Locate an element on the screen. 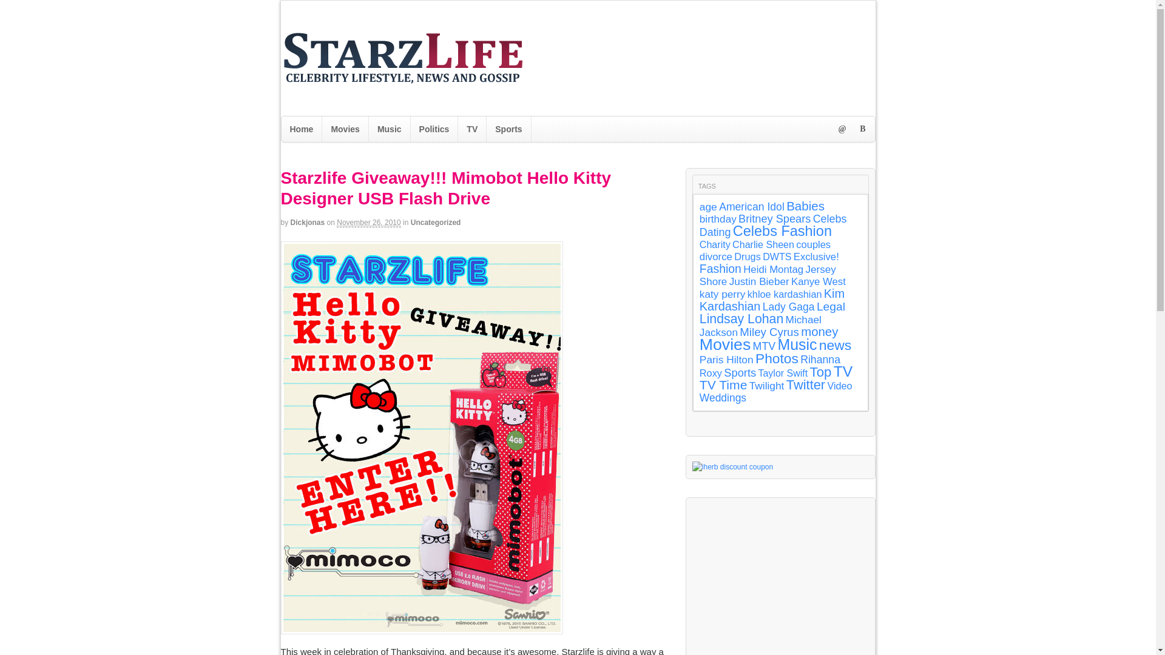 The image size is (1165, 655). Charlie Sheen is located at coordinates (763, 244).